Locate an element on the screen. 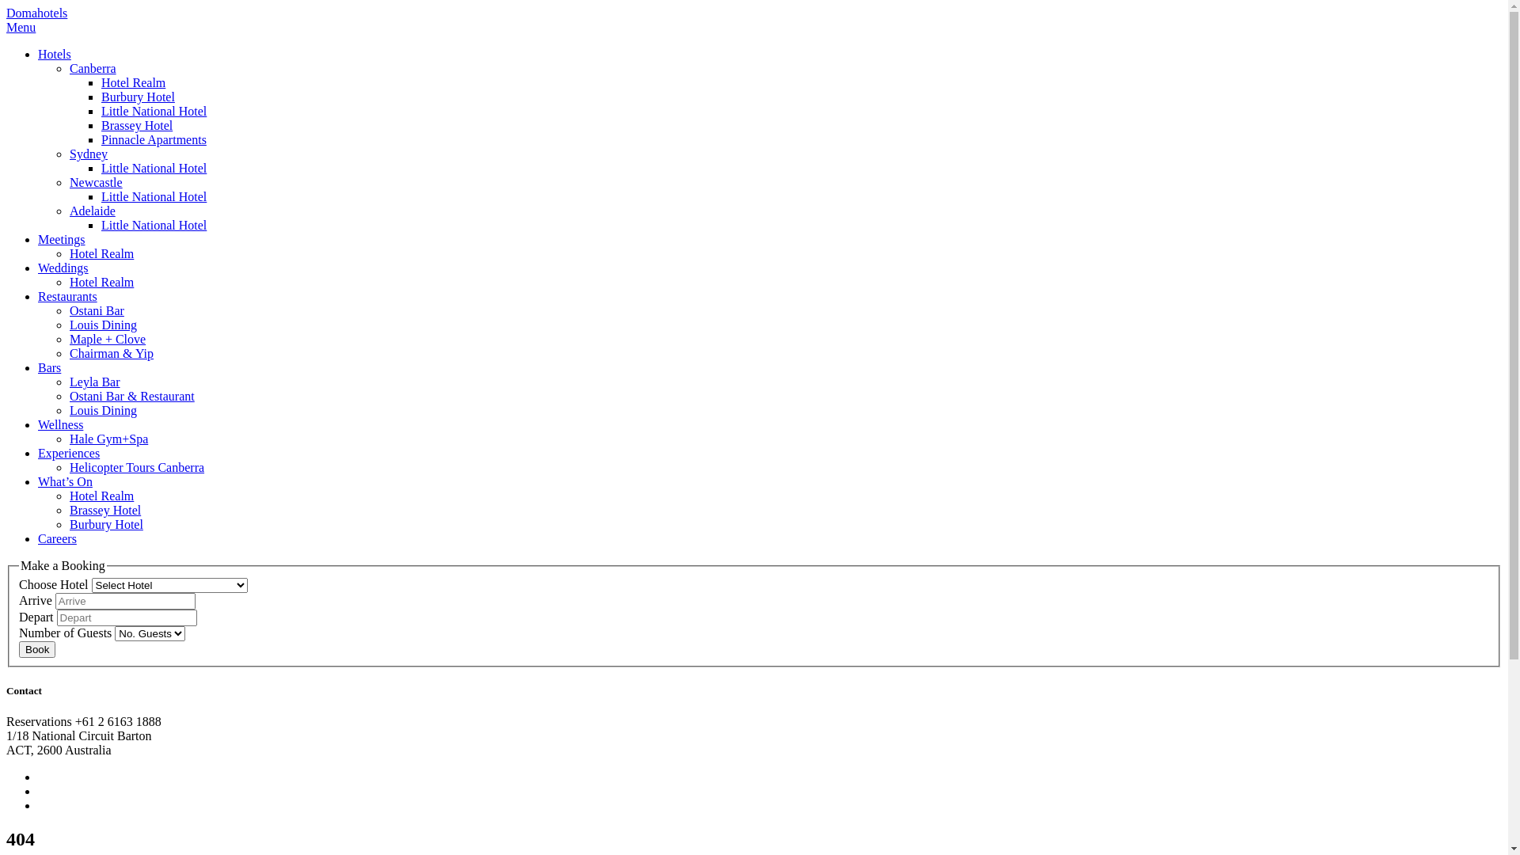 The height and width of the screenshot is (855, 1520). Adelaide is located at coordinates (93, 211).